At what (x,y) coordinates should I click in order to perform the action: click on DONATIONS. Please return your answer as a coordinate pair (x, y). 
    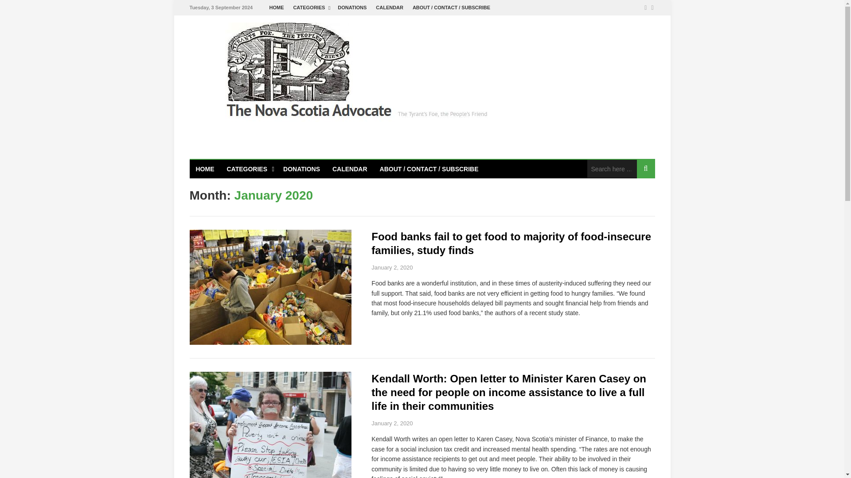
    Looking at the image, I should click on (352, 8).